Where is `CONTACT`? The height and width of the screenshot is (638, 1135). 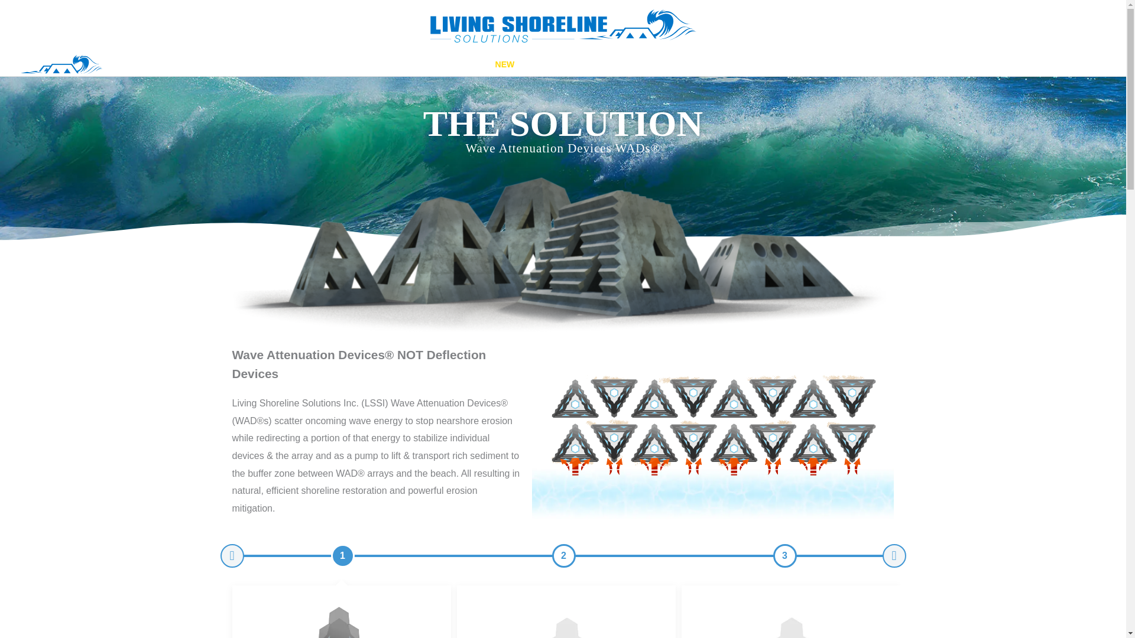
CONTACT is located at coordinates (734, 64).